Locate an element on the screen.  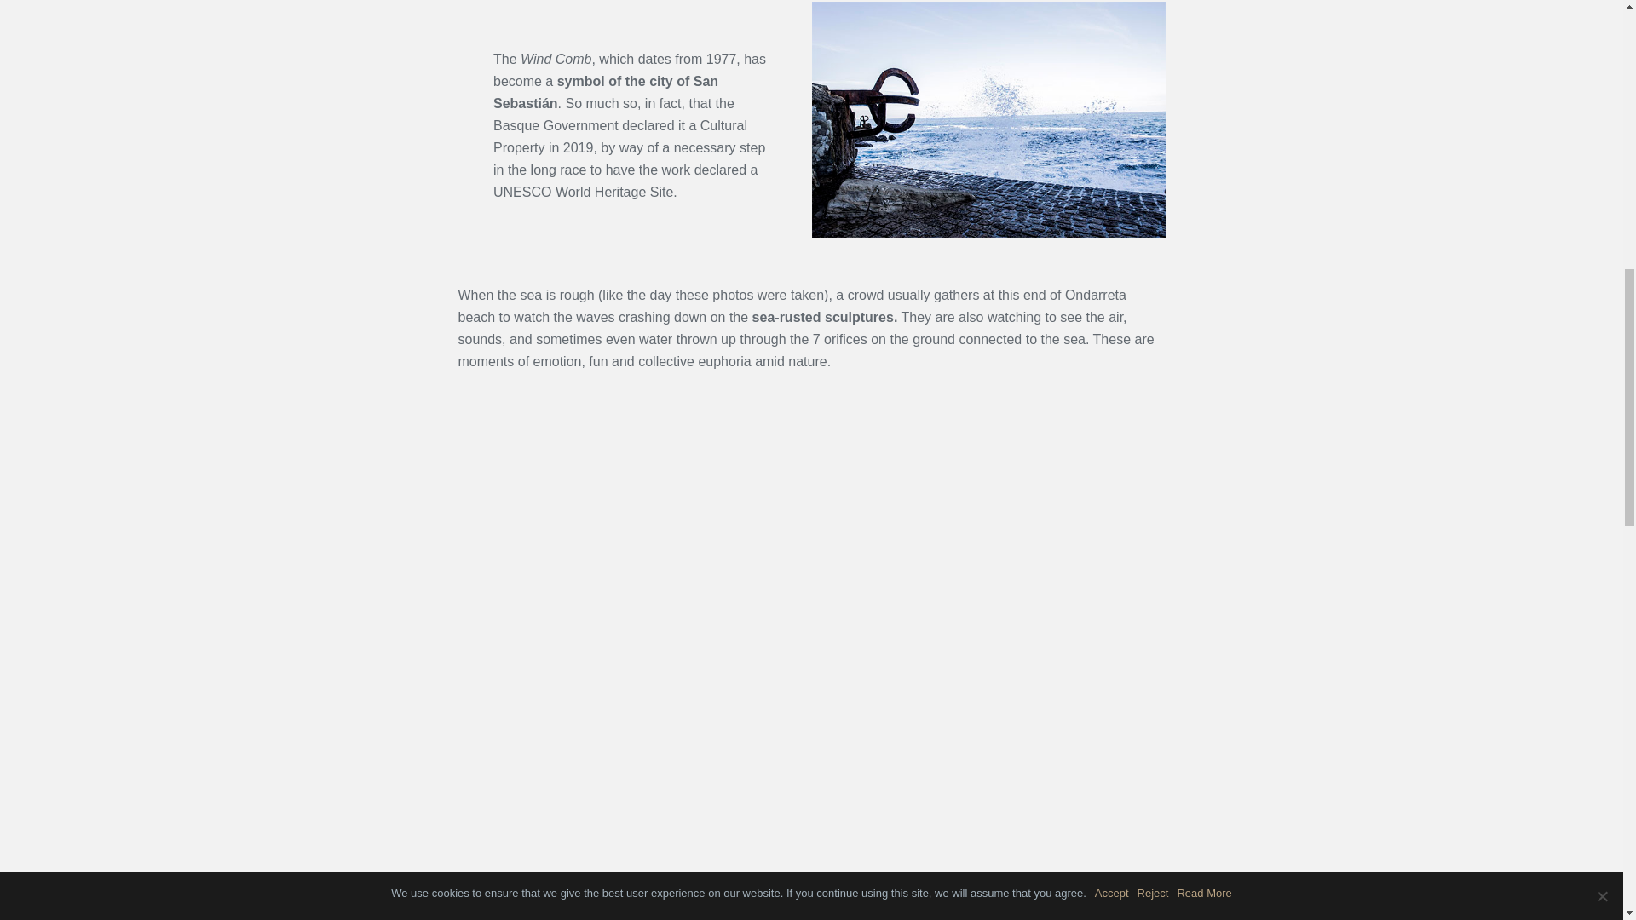
Peine del Viento mojado y en tranquilidad is located at coordinates (988, 119).